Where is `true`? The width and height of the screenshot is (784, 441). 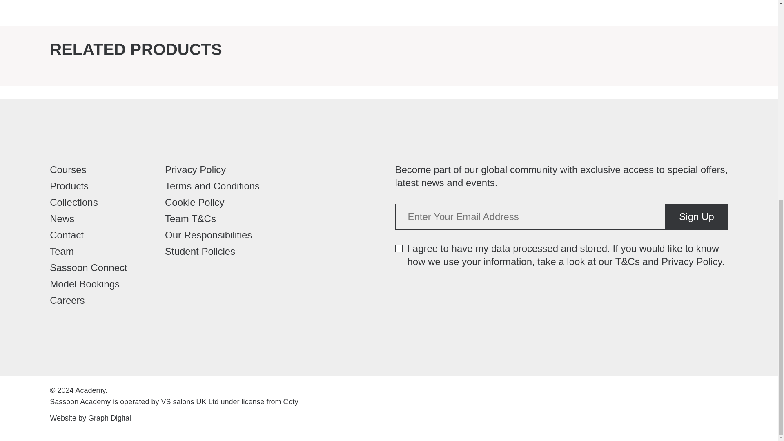 true is located at coordinates (399, 248).